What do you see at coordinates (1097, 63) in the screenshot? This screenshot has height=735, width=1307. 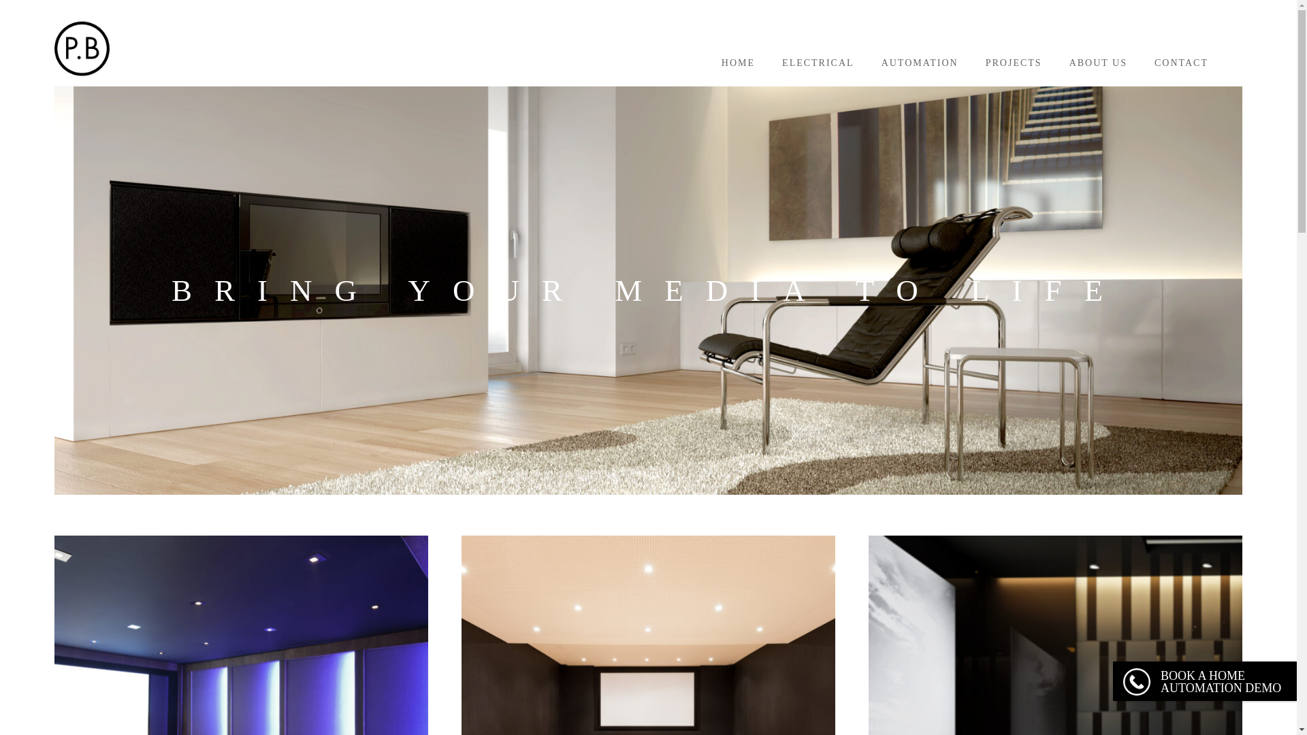 I see `ABOUT US` at bounding box center [1097, 63].